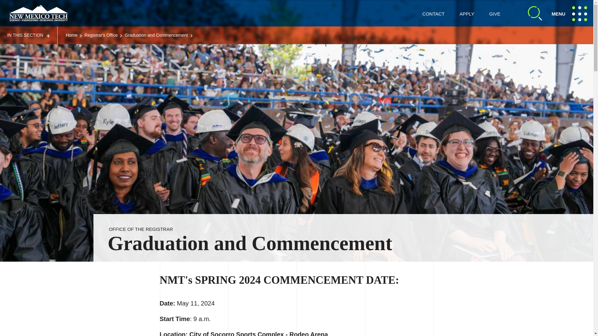 This screenshot has height=336, width=598. I want to click on New Mexico Tech - Home, so click(39, 13).